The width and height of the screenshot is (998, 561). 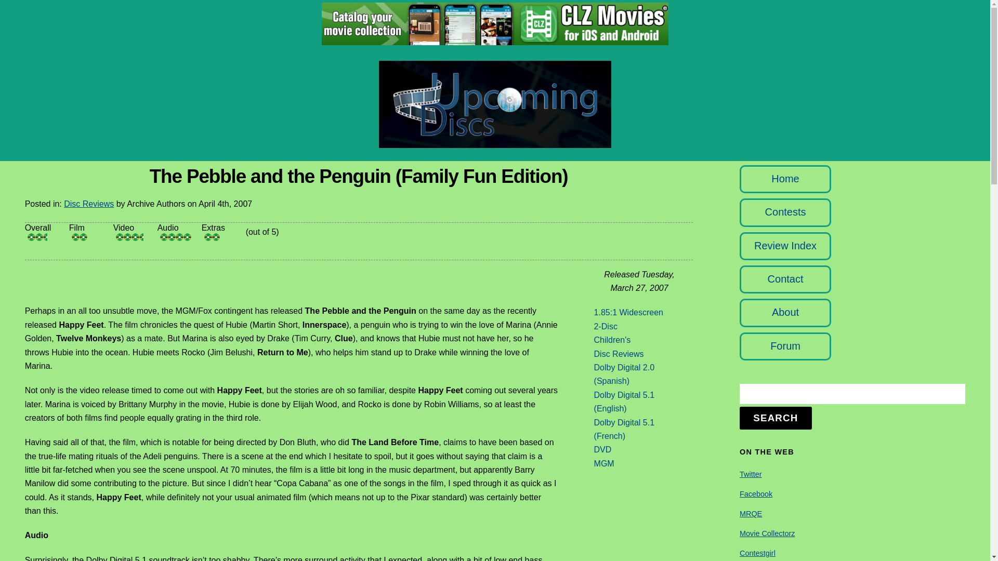 What do you see at coordinates (852, 394) in the screenshot?
I see `Search` at bounding box center [852, 394].